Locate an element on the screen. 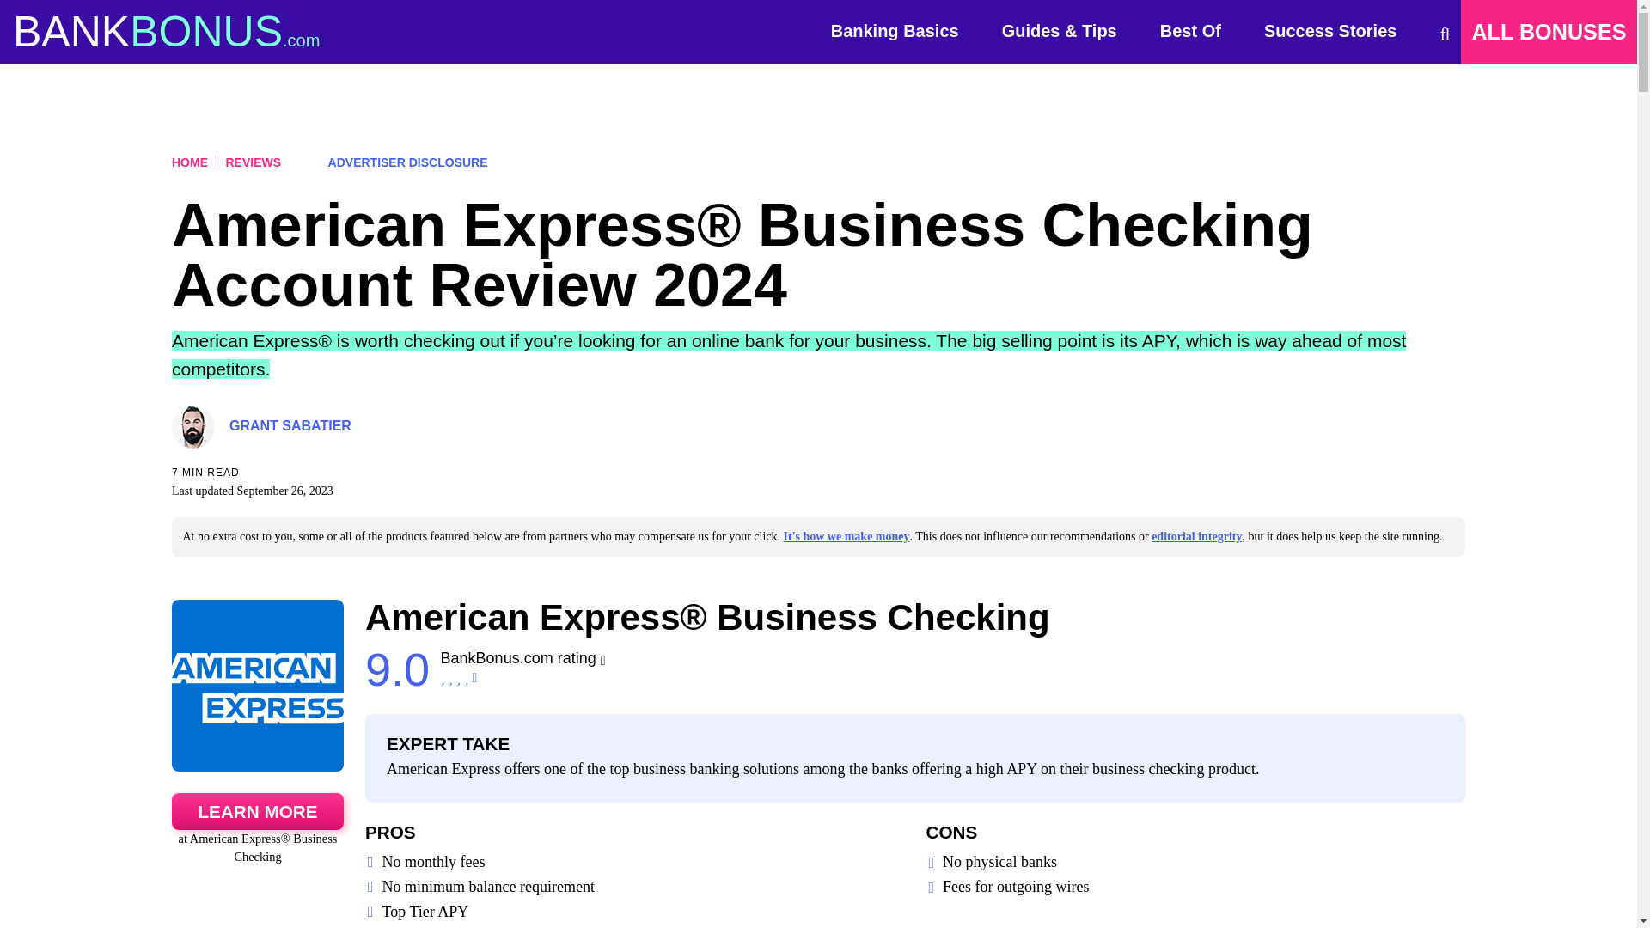 The image size is (1650, 928). Banking Basics is located at coordinates (895, 34).